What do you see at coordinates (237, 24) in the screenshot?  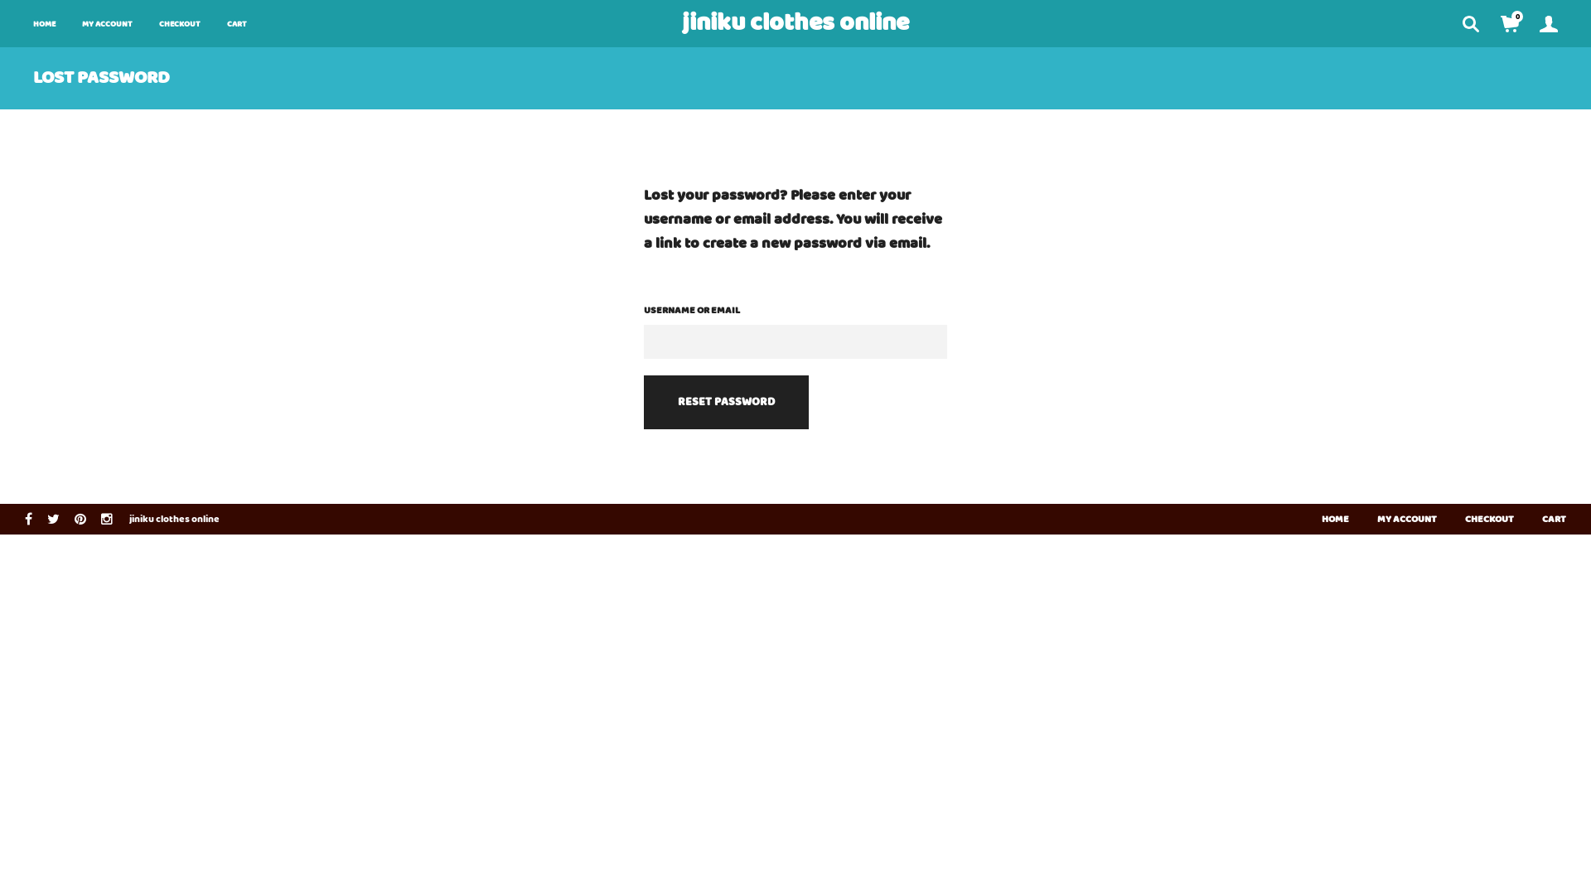 I see `CART` at bounding box center [237, 24].